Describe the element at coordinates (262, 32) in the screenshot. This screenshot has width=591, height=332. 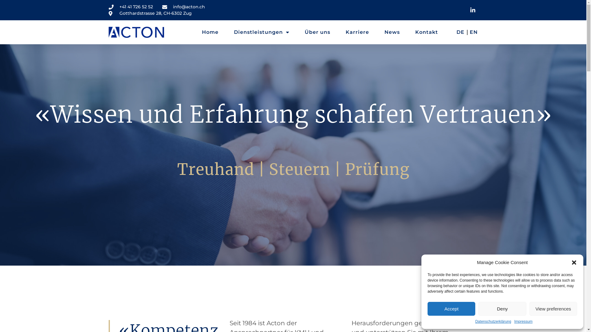
I see `Dienstleistungen` at that location.